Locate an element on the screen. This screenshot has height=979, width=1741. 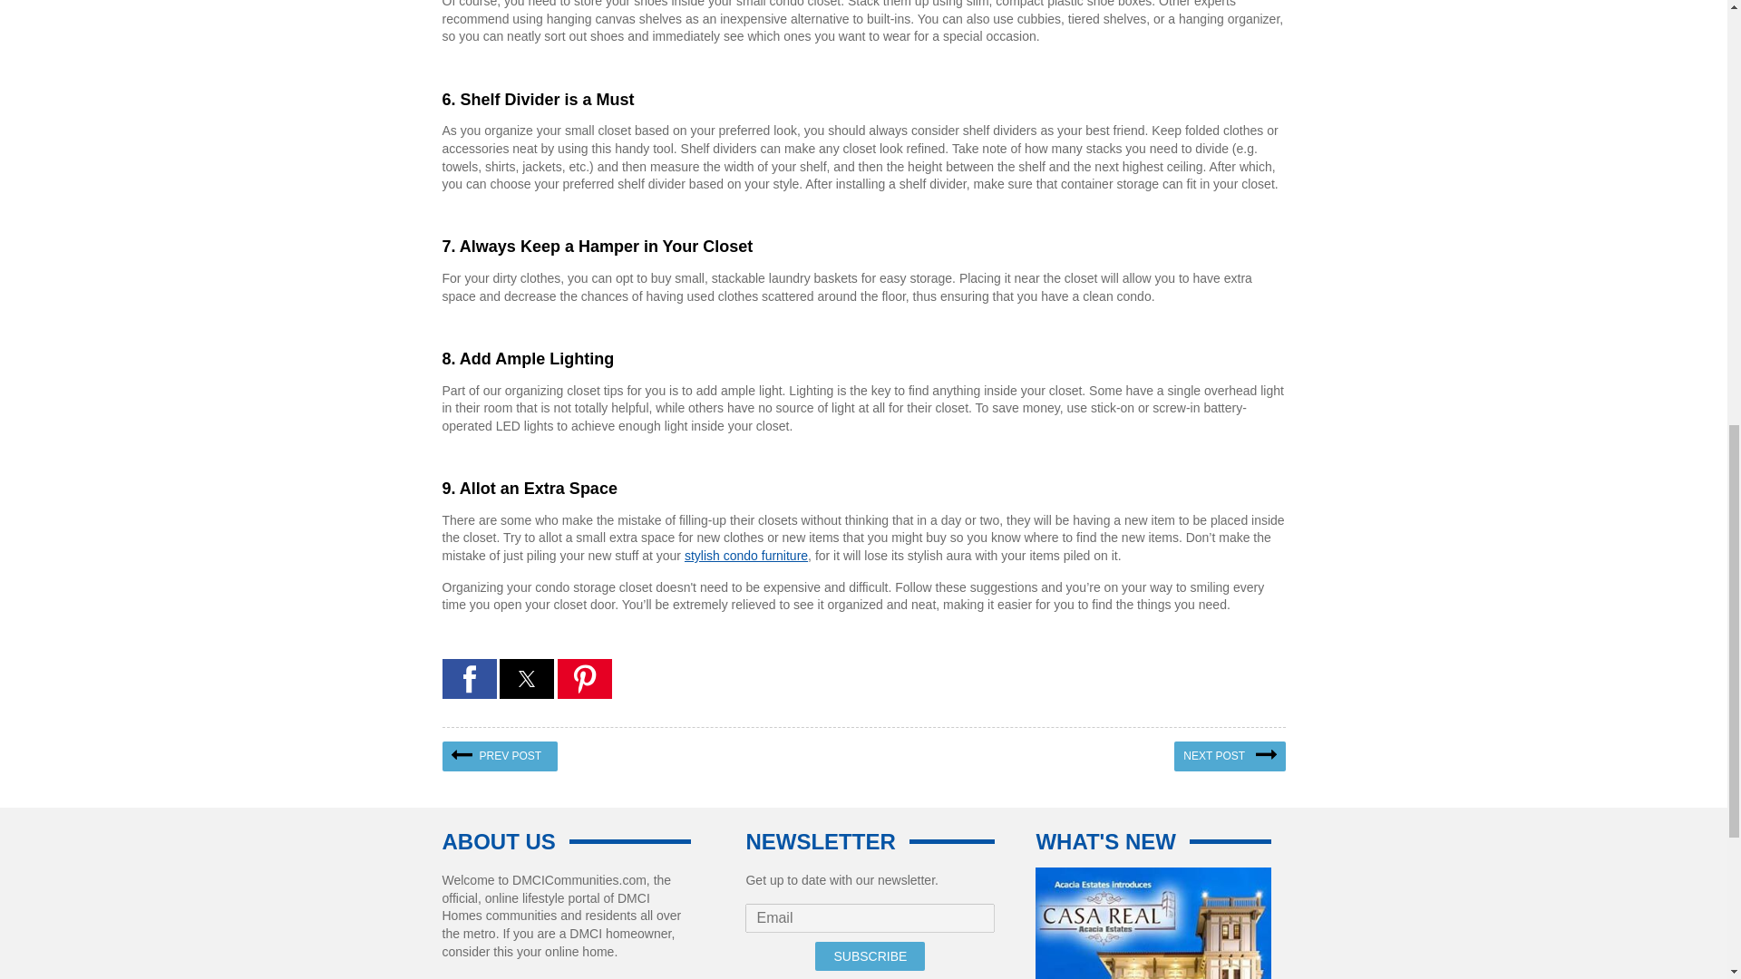
stylish condo furniture is located at coordinates (745, 555).